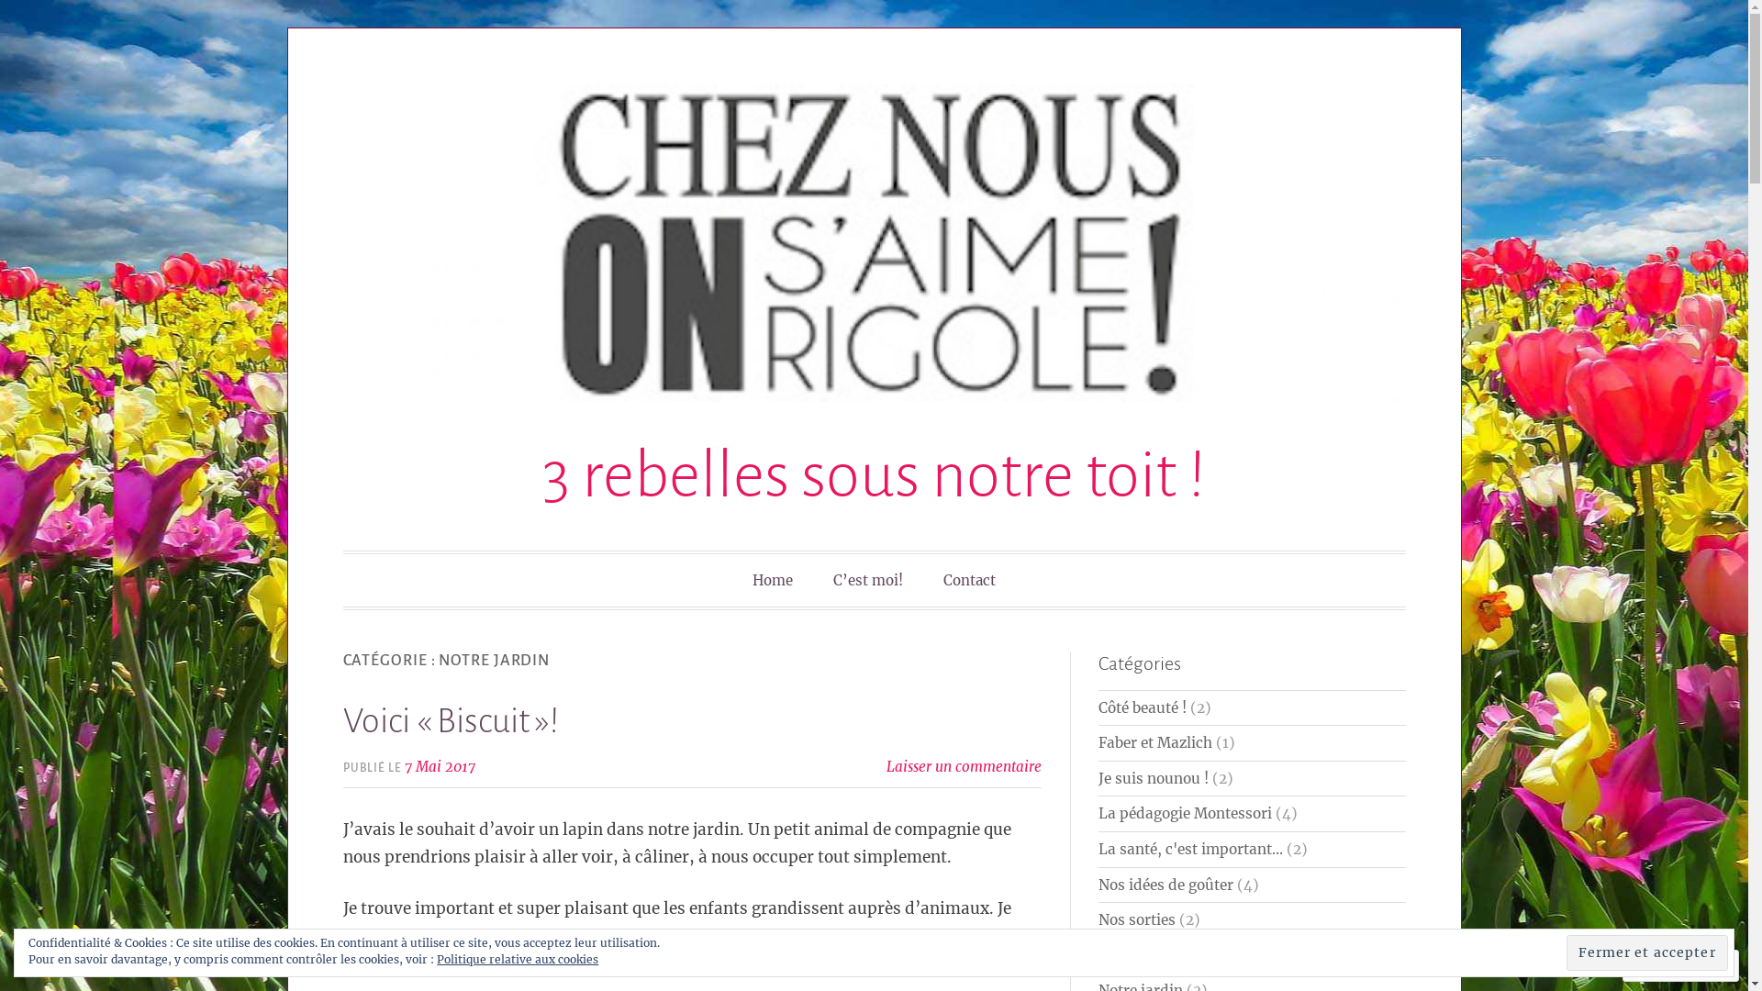 Image resolution: width=1762 pixels, height=991 pixels. Describe the element at coordinates (1647, 952) in the screenshot. I see `Fermer et accepter` at that location.